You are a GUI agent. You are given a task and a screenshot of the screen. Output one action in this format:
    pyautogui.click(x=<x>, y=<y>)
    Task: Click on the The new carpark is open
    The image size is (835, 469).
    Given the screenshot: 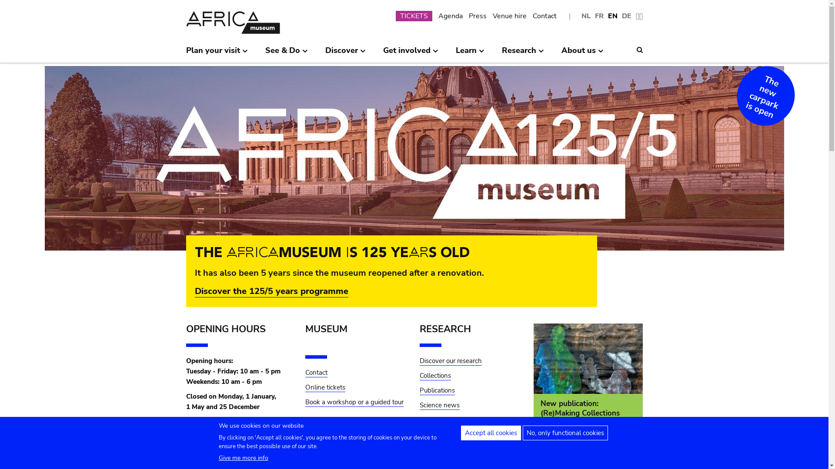 What is the action you would take?
    pyautogui.click(x=759, y=89)
    